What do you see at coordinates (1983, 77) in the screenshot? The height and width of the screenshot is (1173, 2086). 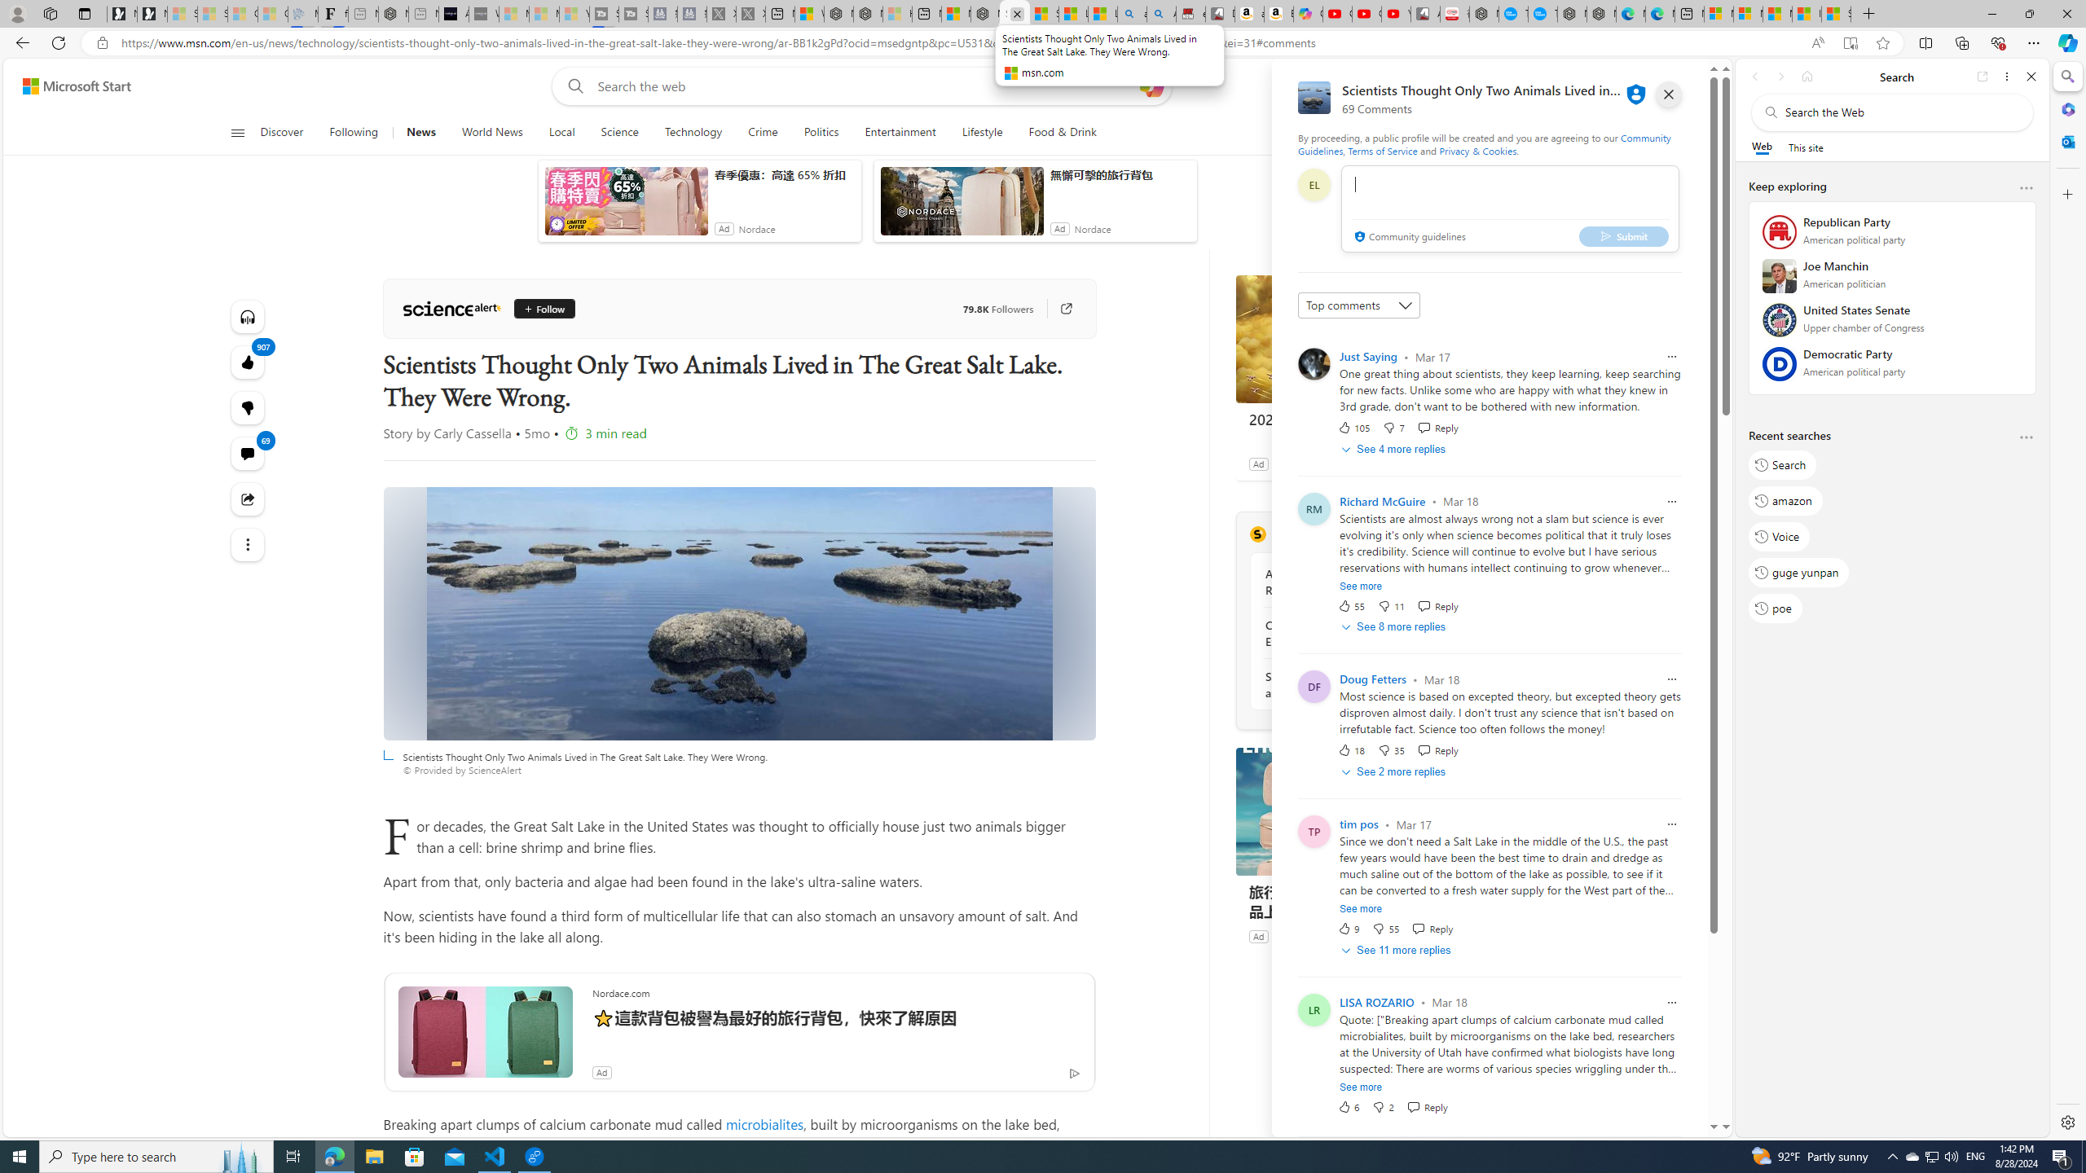 I see `Open link in new tab` at bounding box center [1983, 77].